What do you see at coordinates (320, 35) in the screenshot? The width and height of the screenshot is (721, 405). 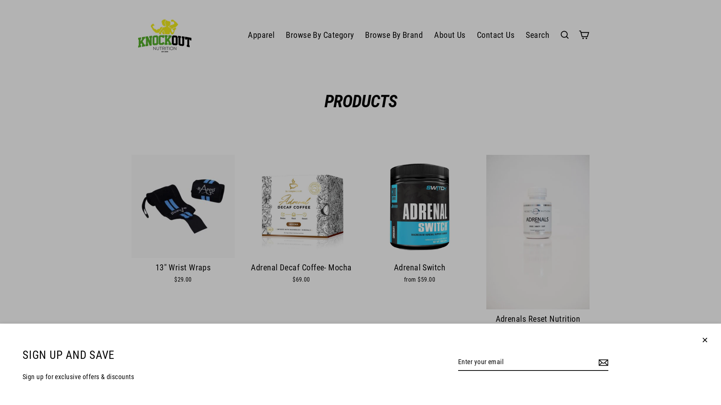 I see `Browse By Category` at bounding box center [320, 35].